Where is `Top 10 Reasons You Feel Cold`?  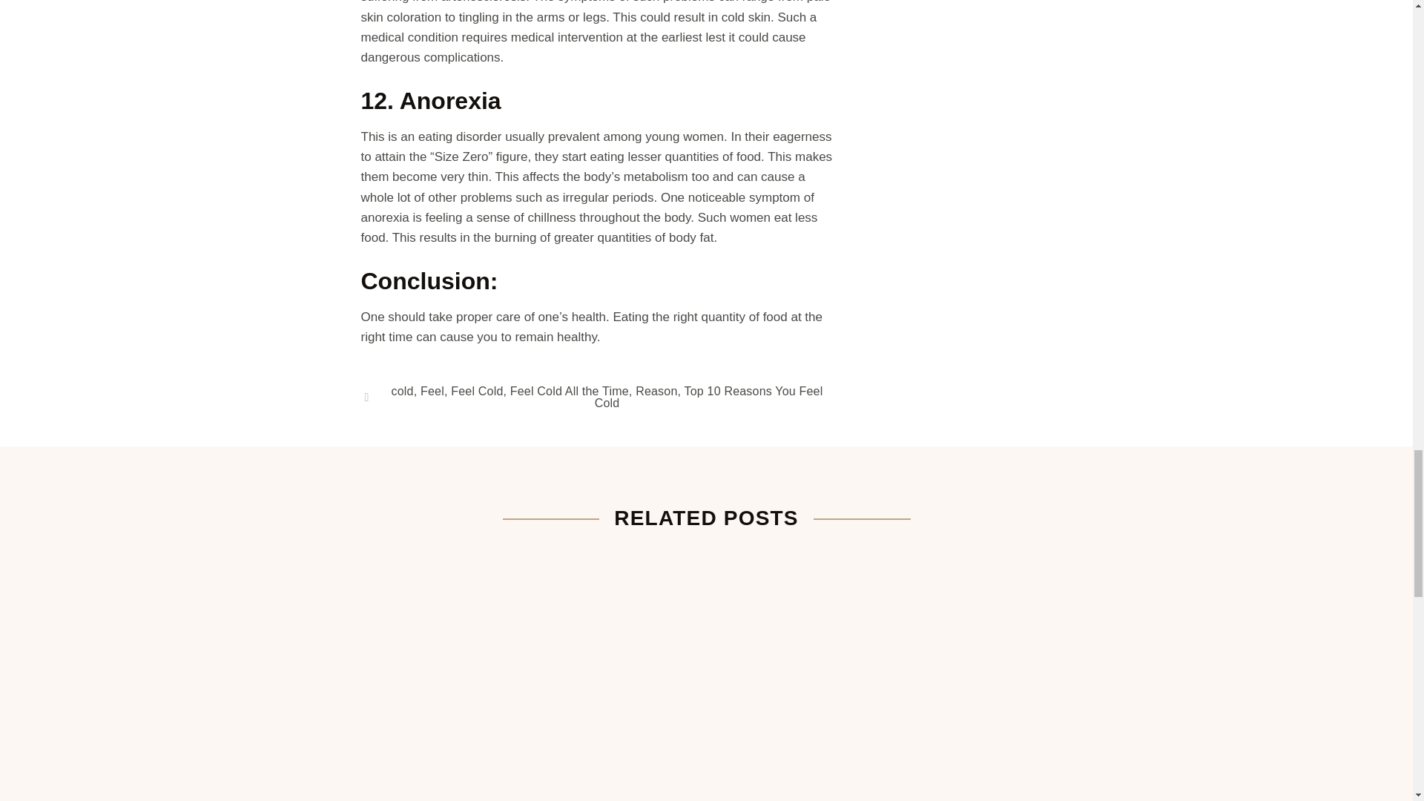 Top 10 Reasons You Feel Cold is located at coordinates (709, 397).